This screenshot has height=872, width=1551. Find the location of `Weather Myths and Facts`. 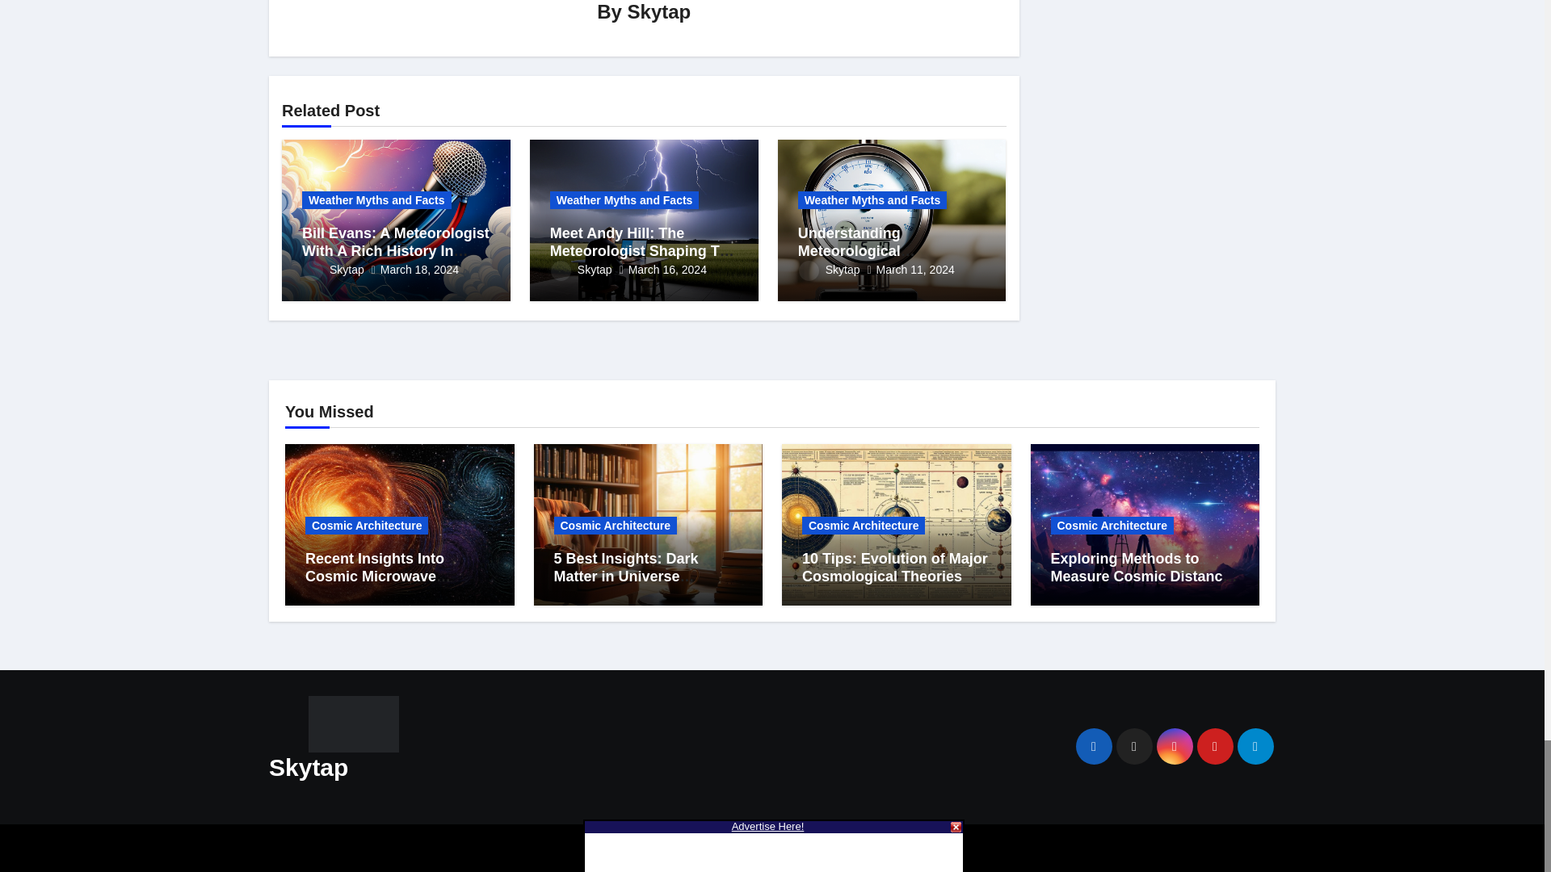

Weather Myths and Facts is located at coordinates (376, 200).